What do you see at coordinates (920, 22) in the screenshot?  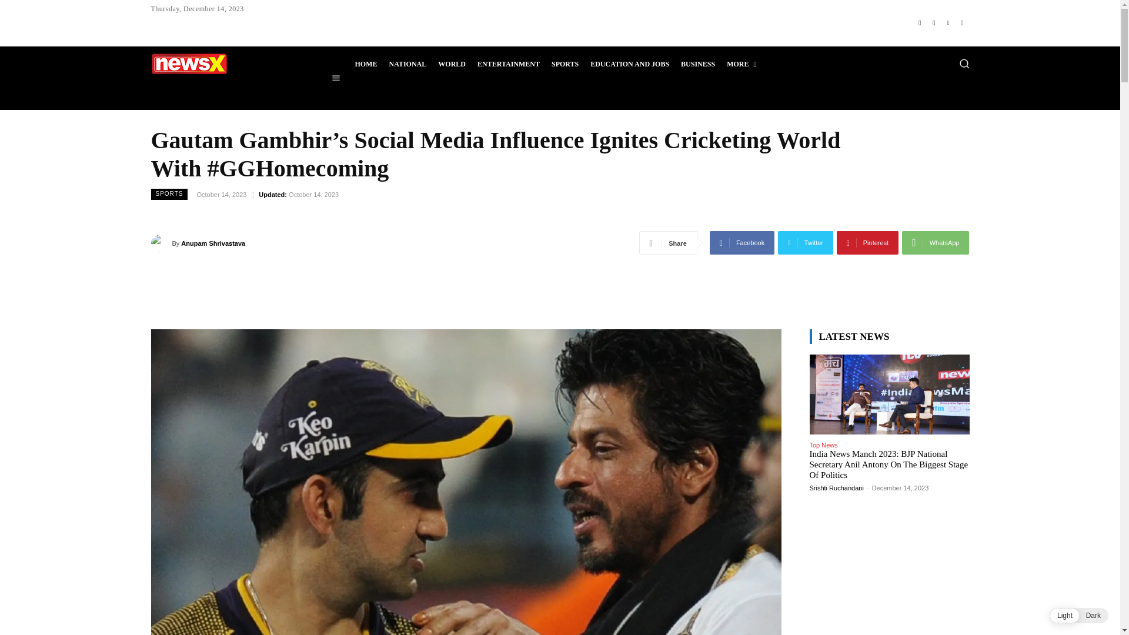 I see `Facebook` at bounding box center [920, 22].